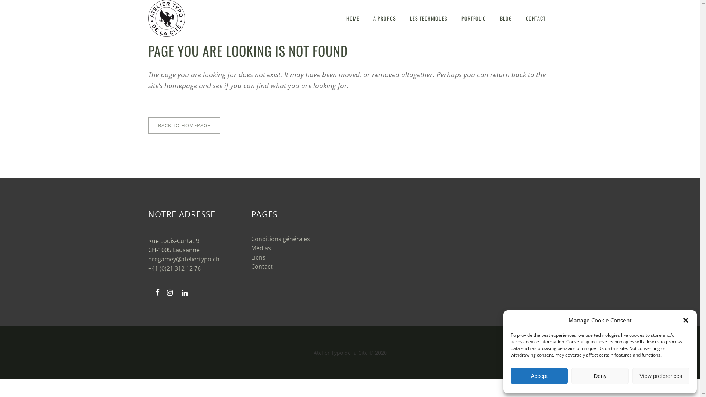 This screenshot has width=706, height=397. I want to click on LES TECHNIQUES, so click(429, 18).